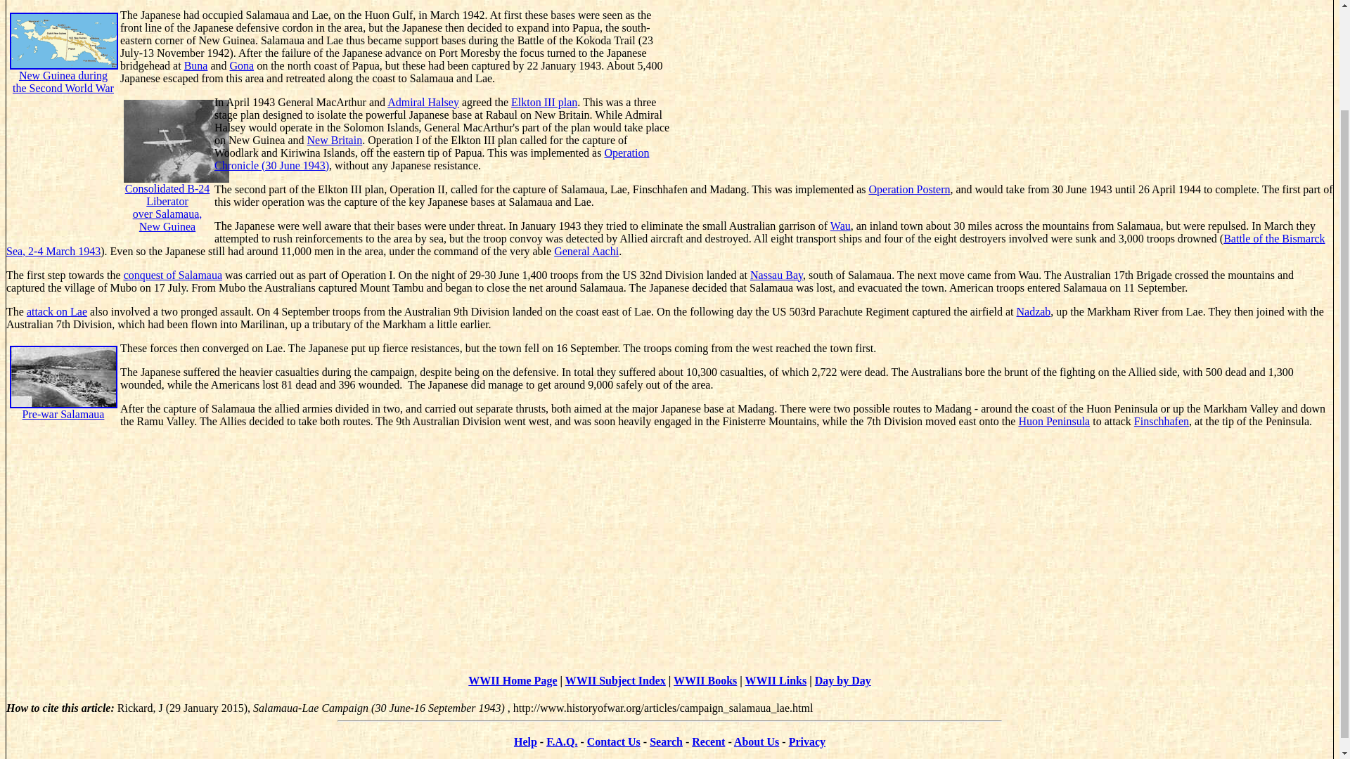 This screenshot has height=759, width=1350. I want to click on Operation Postern, so click(1162, 421).